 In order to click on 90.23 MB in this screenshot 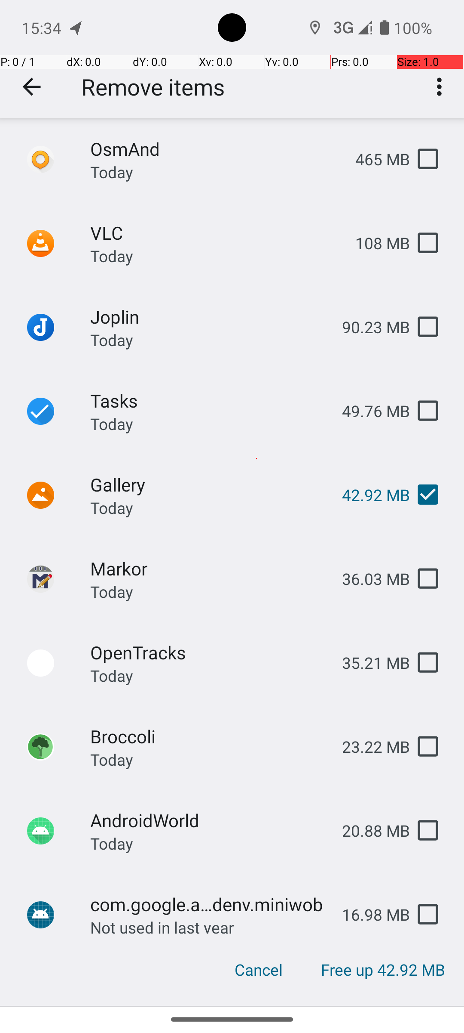, I will do `click(369, 327)`.